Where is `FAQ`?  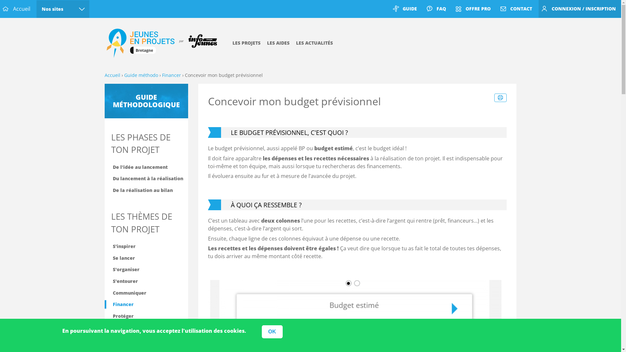
FAQ is located at coordinates (438, 9).